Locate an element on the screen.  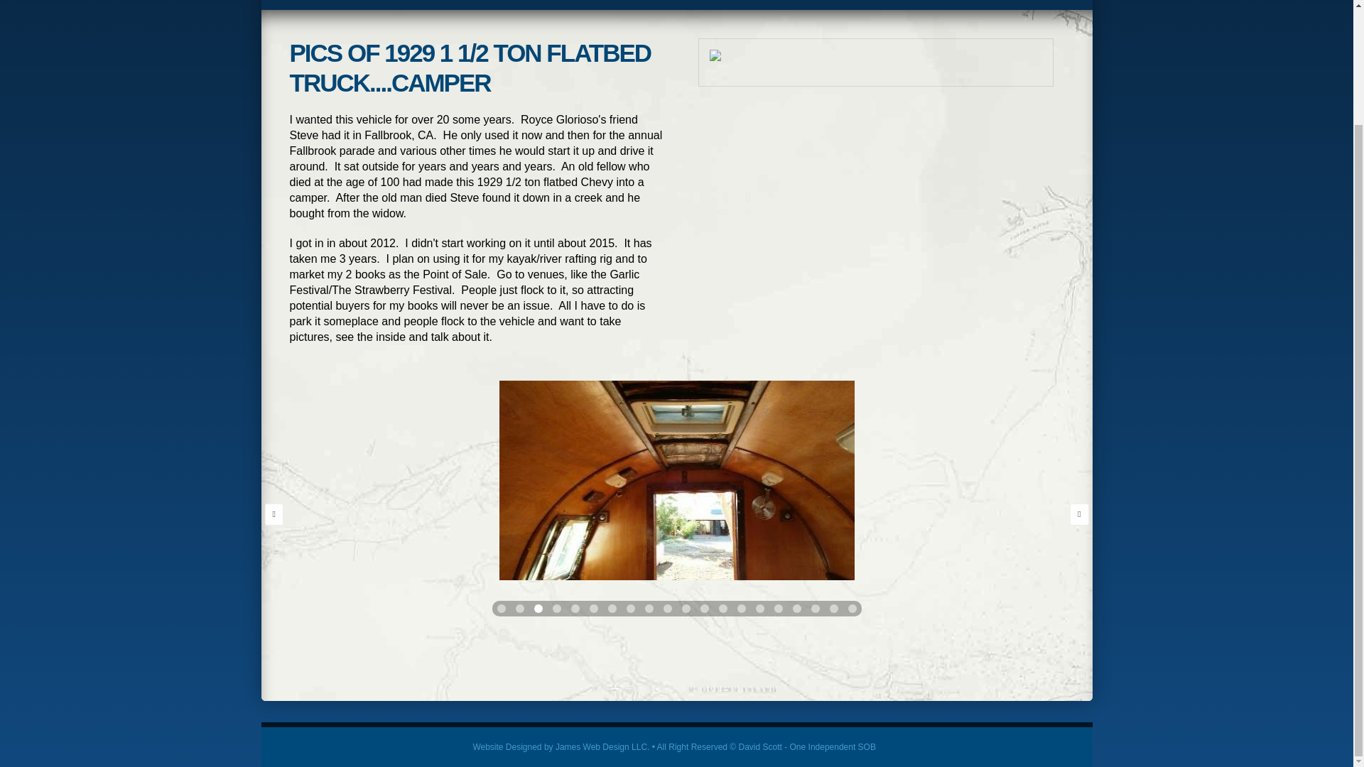
Books is located at coordinates (355, 5).